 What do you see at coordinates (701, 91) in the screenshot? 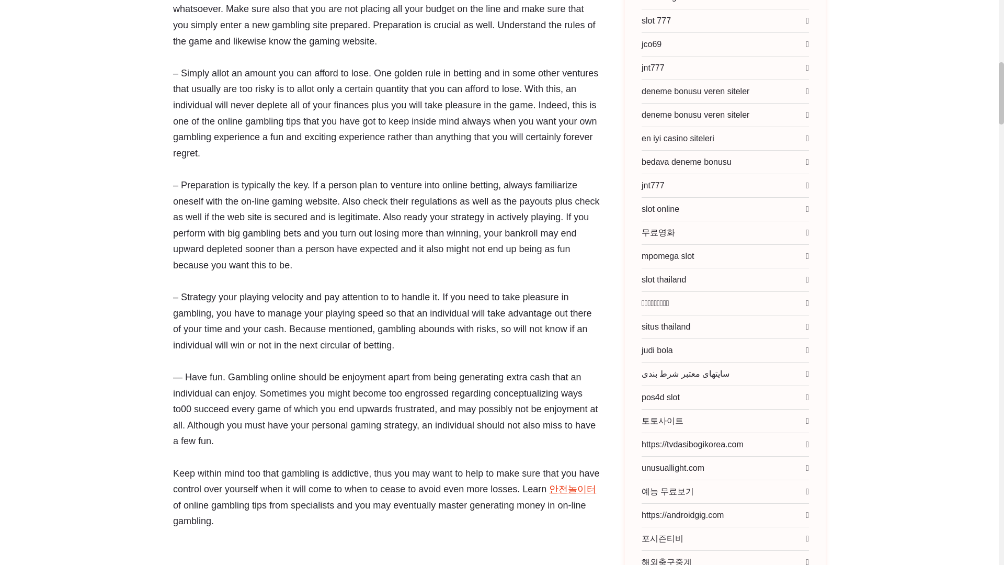
I see `deneme bonusu veren siteler` at bounding box center [701, 91].